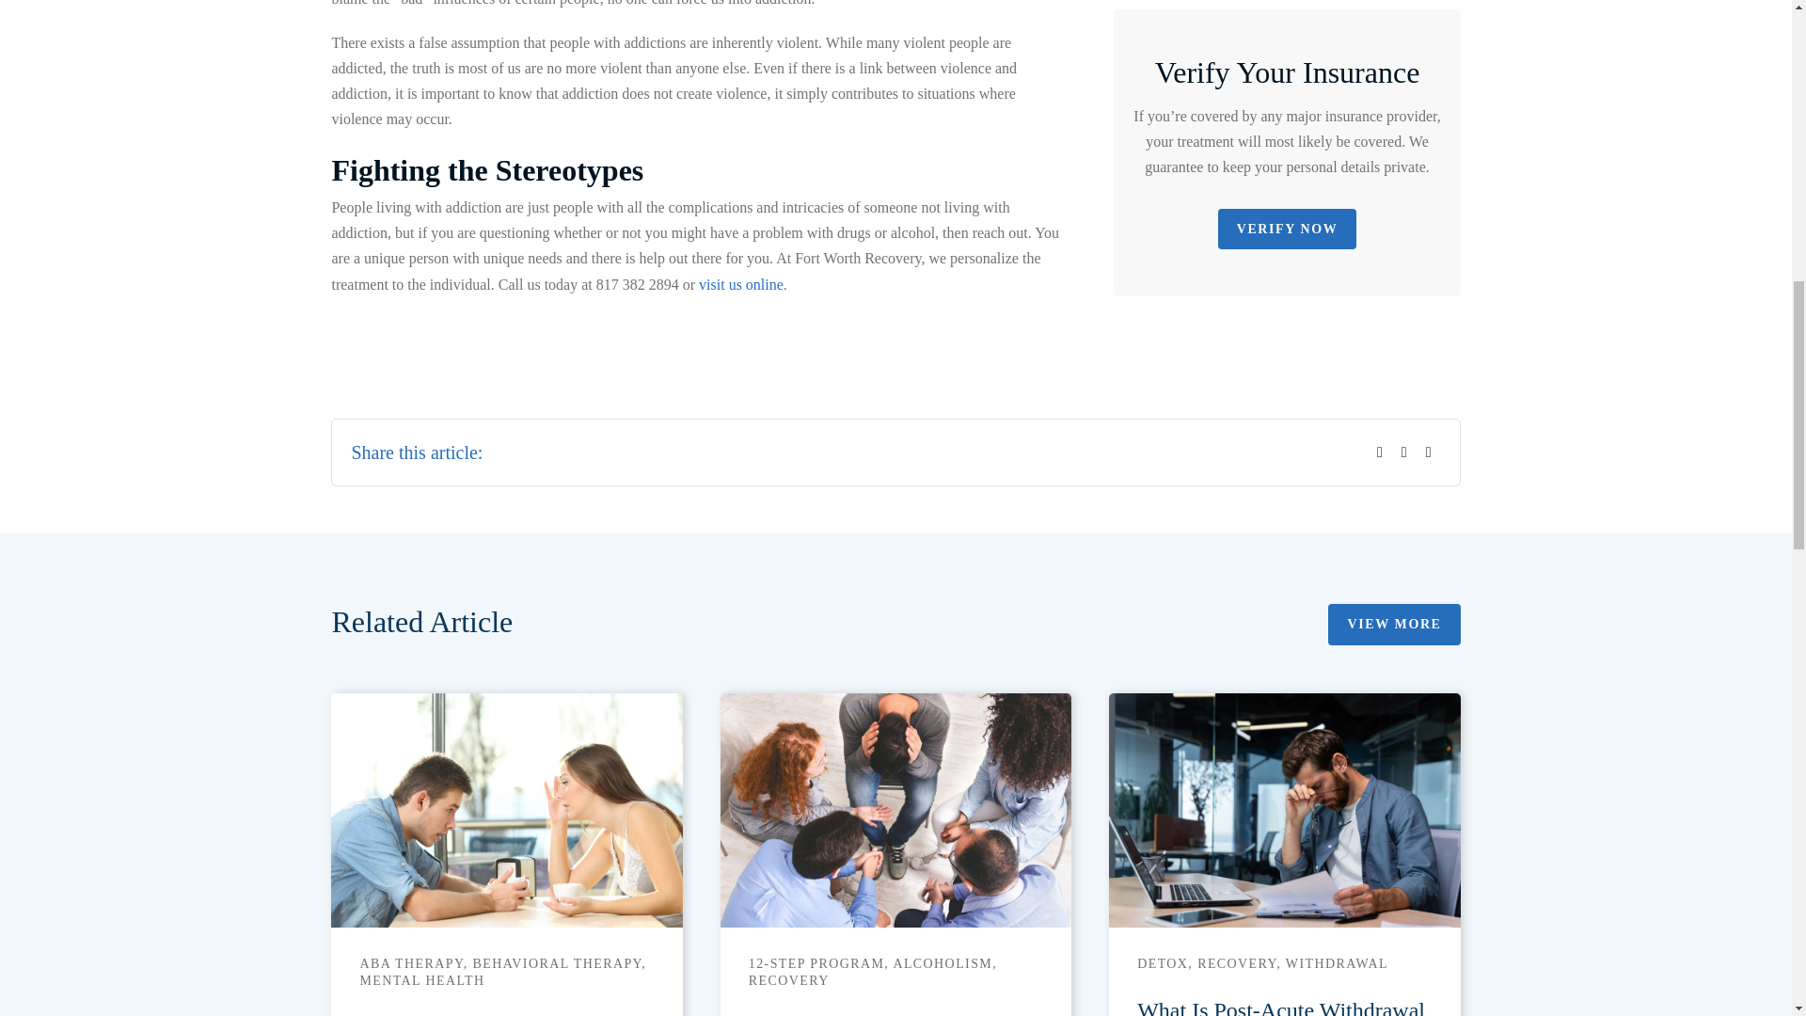  I want to click on Facebook, so click(1379, 452).